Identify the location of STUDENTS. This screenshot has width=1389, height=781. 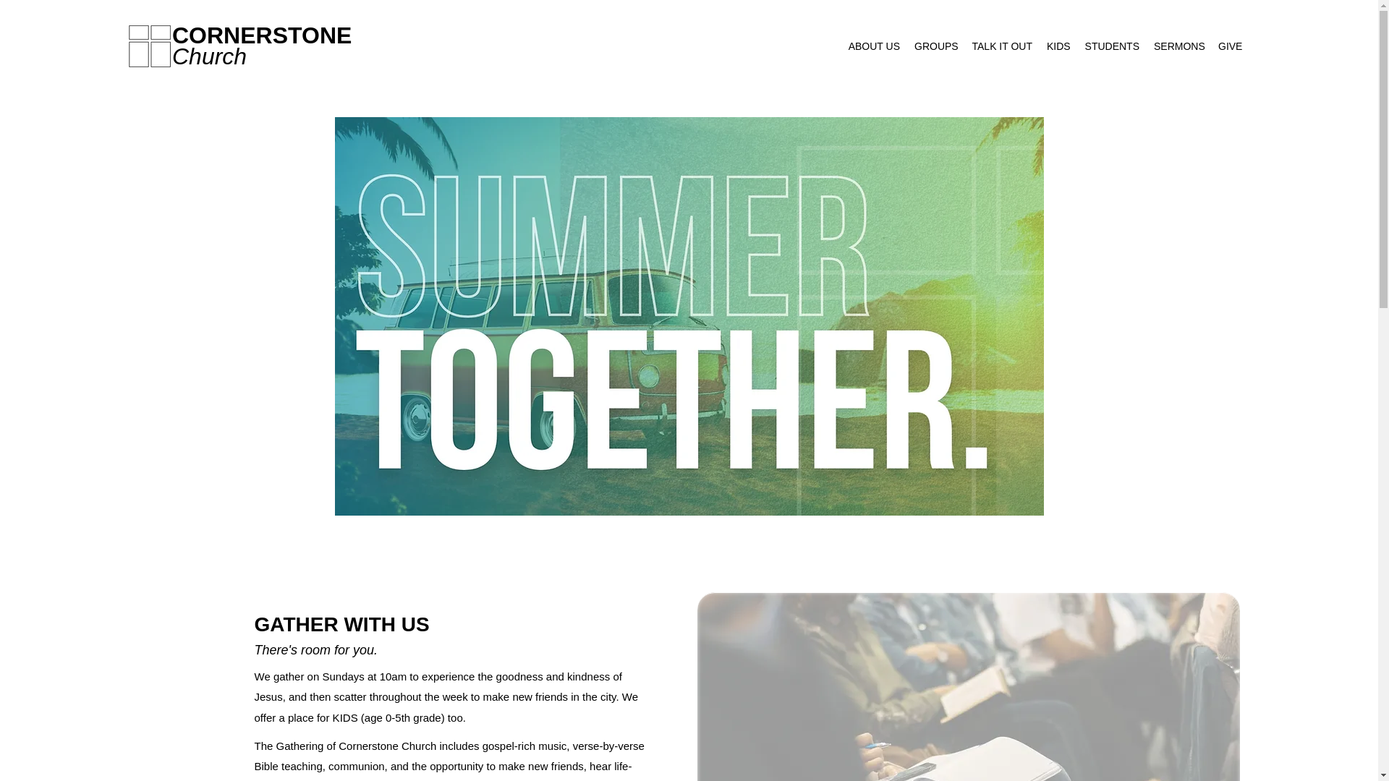
(1112, 46).